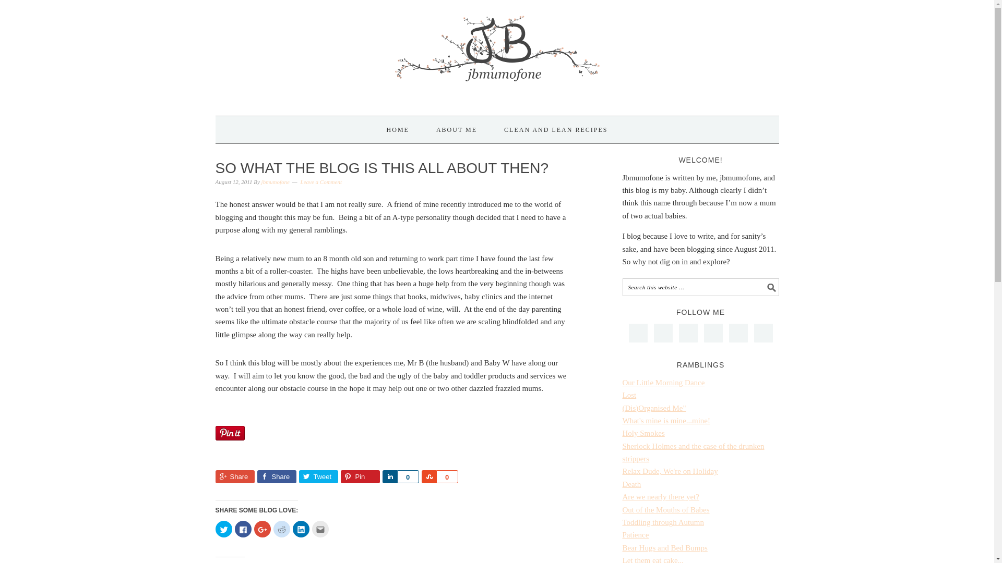  I want to click on CLEAN AND LEAN RECIPES, so click(555, 129).